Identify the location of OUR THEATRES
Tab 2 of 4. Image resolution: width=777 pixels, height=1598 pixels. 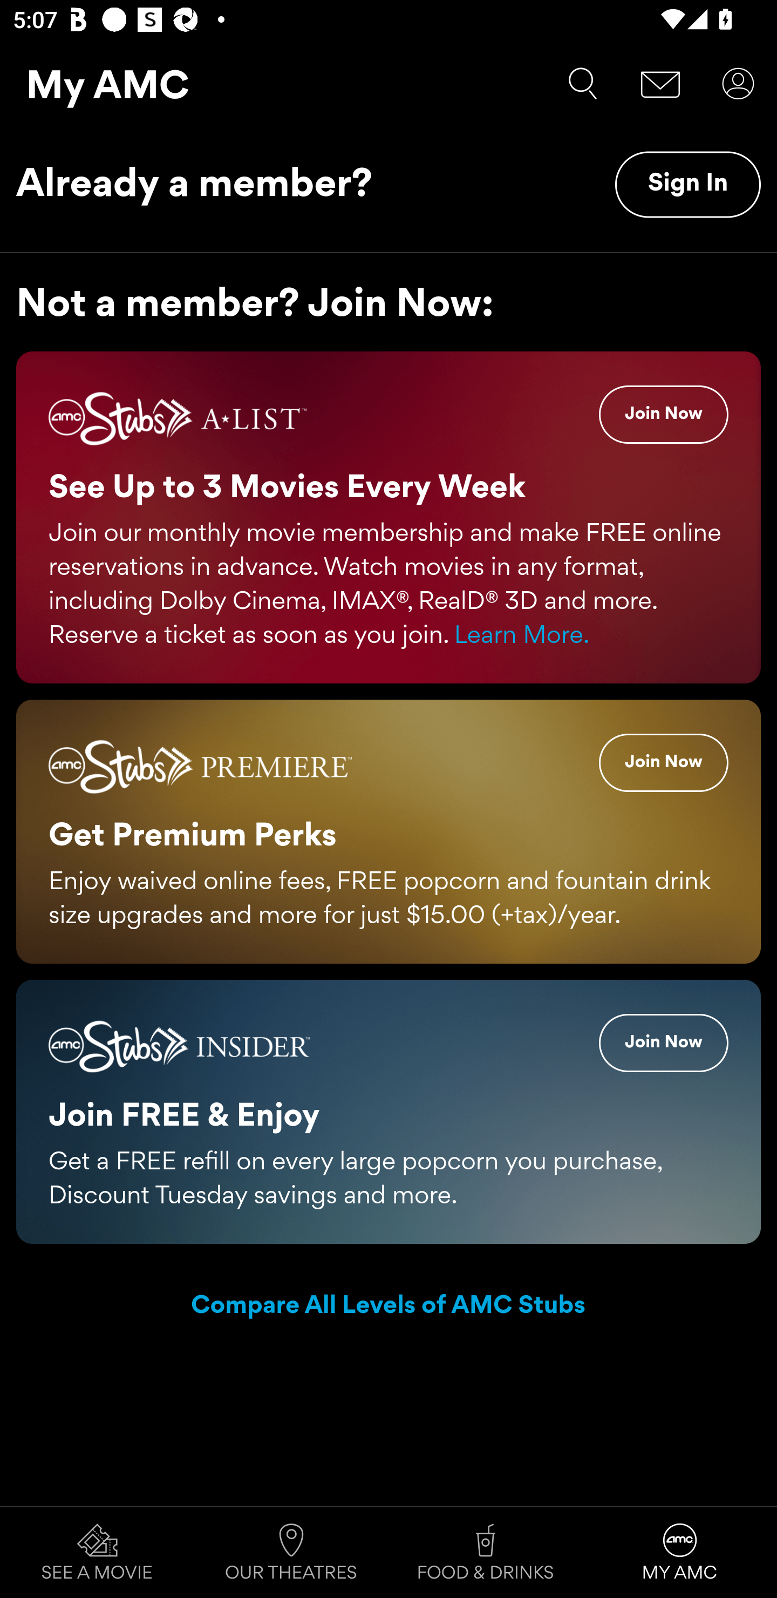
(291, 1553).